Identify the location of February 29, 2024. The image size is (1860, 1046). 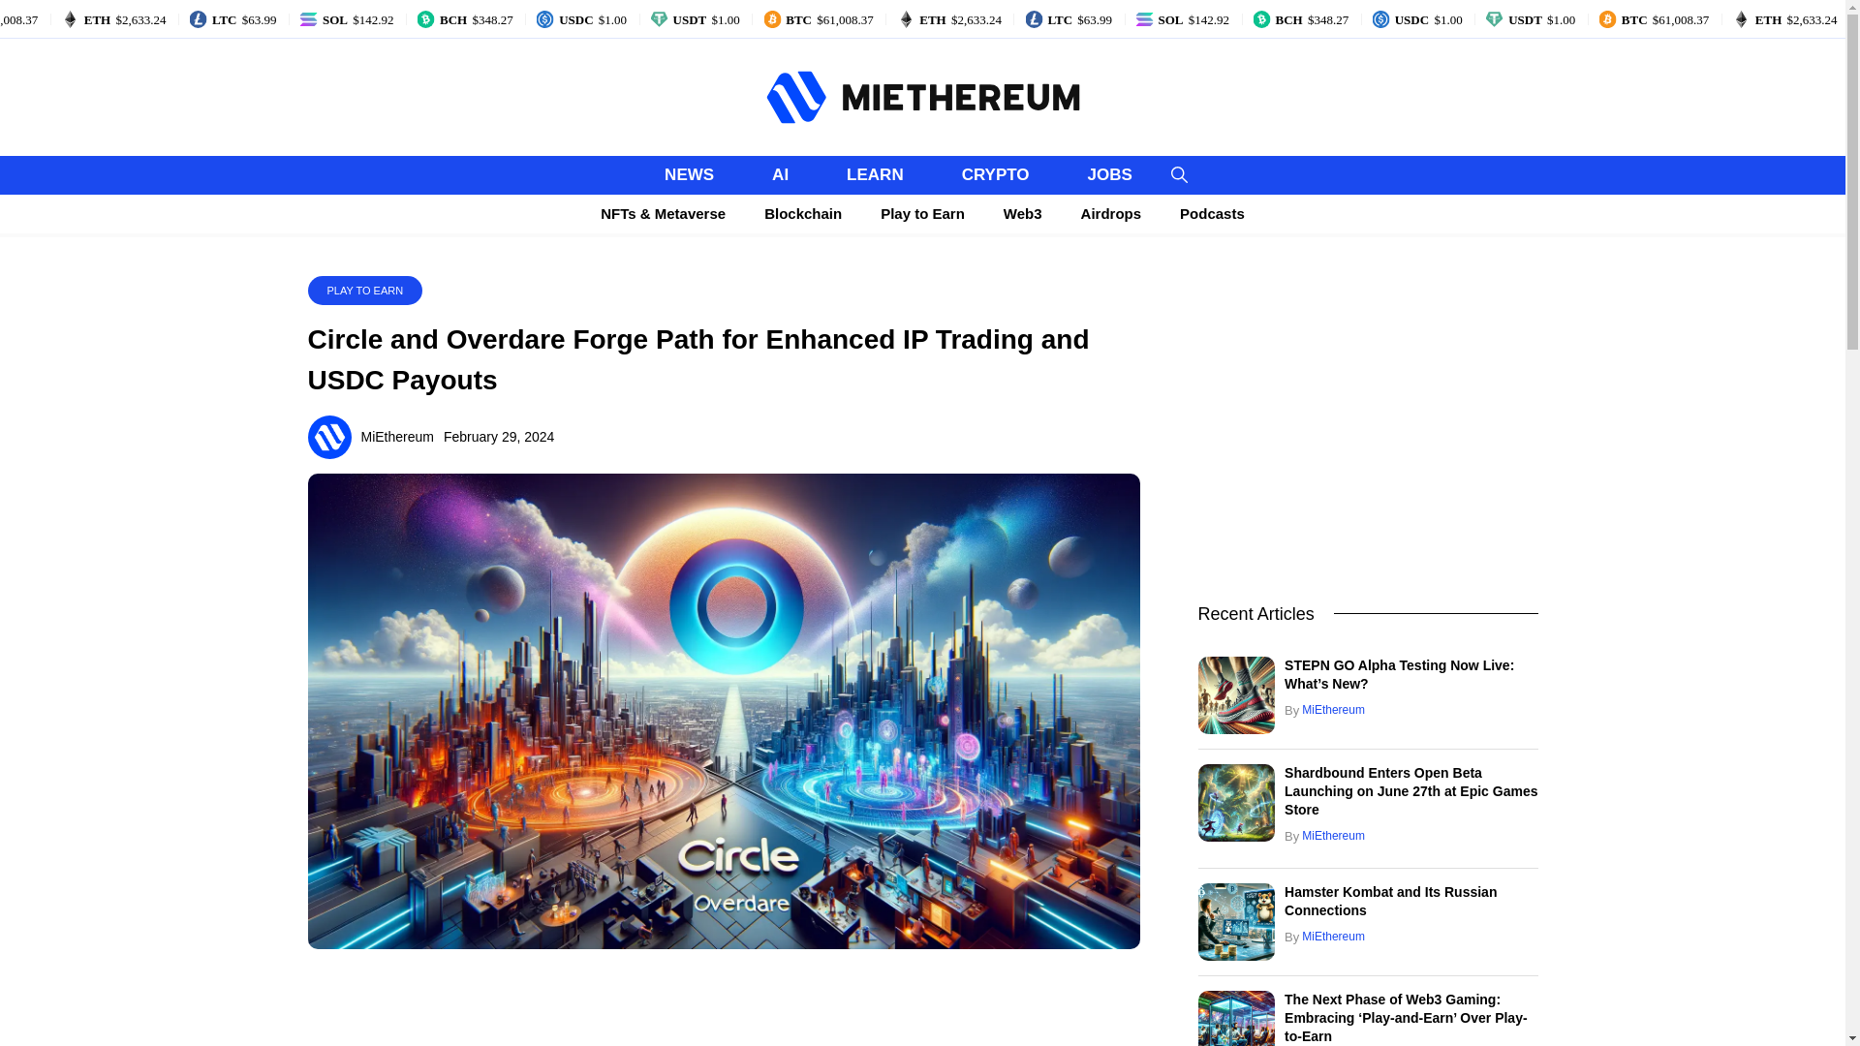
(499, 436).